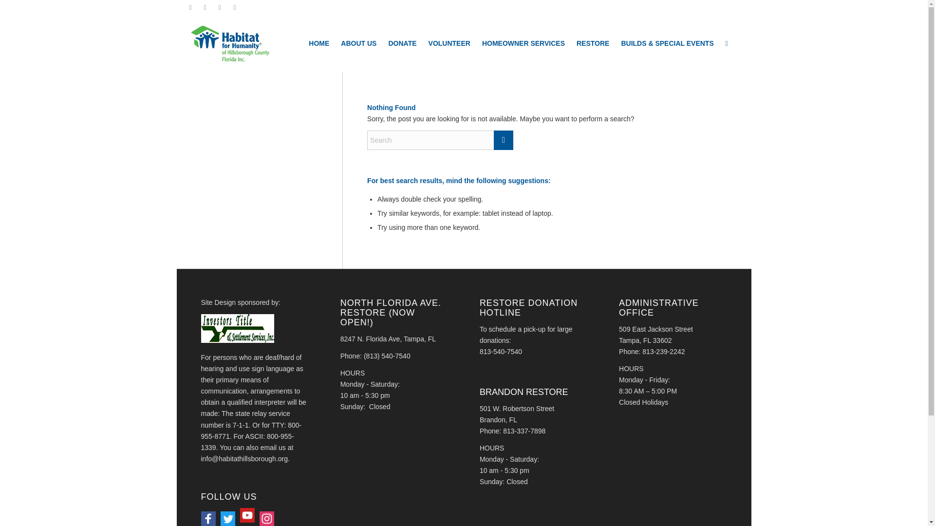  Describe the element at coordinates (205, 7) in the screenshot. I see `Facebook` at that location.